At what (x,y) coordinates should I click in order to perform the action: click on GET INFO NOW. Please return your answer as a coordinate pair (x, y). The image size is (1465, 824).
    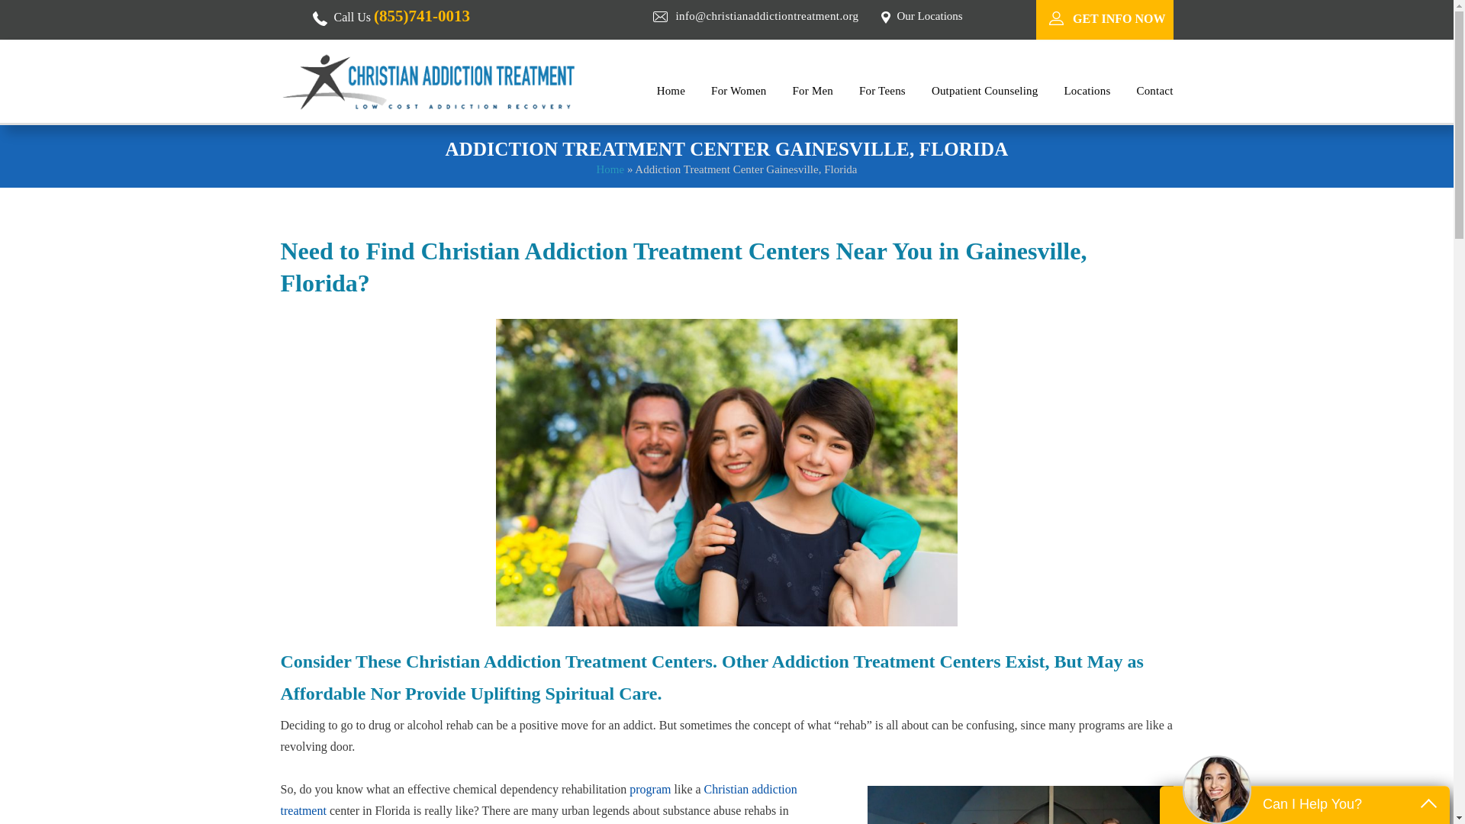
    Looking at the image, I should click on (1119, 18).